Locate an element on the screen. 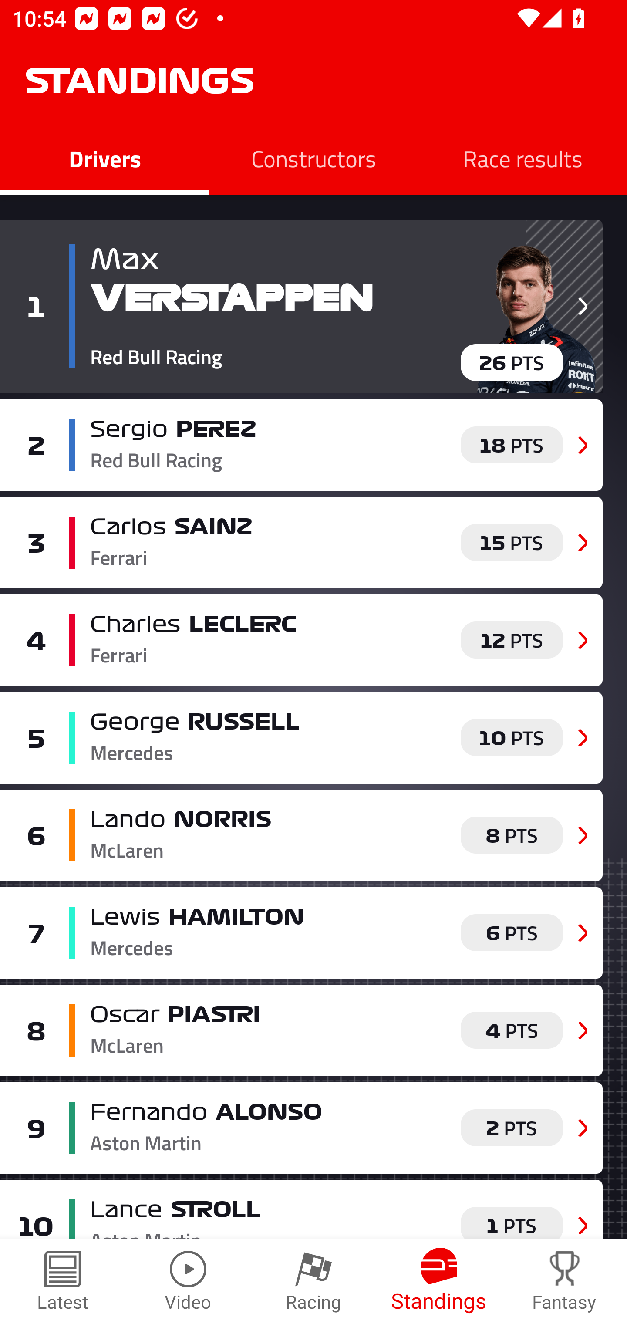  Racing is located at coordinates (313, 1281).